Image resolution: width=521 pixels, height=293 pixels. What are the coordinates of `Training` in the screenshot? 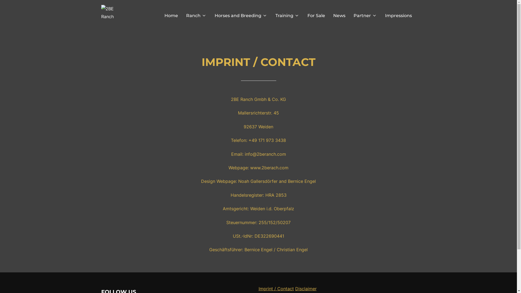 It's located at (287, 16).